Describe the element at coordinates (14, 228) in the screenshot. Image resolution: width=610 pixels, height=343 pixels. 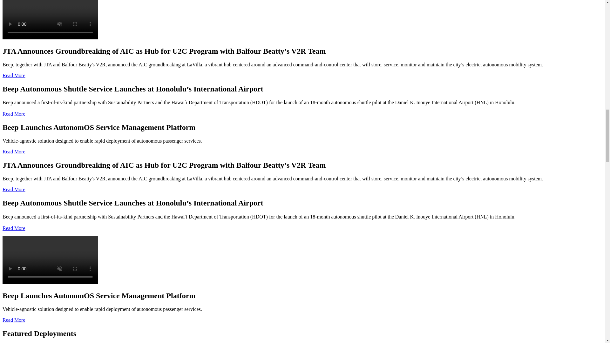
I see `Read More` at that location.